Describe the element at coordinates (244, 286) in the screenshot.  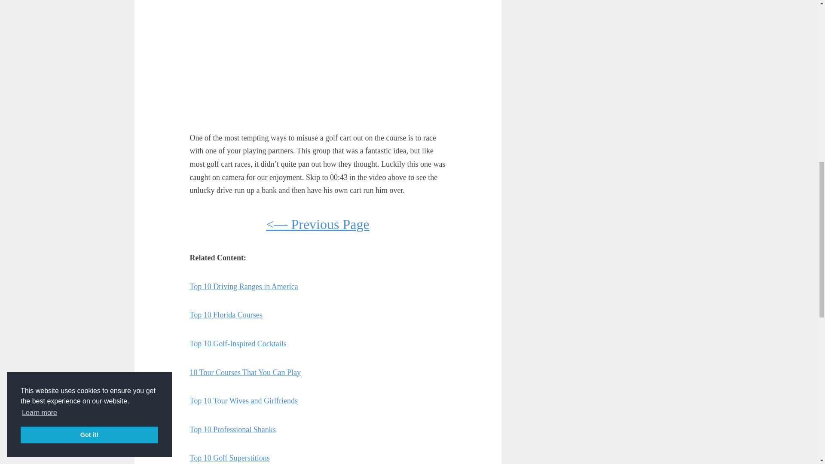
I see `Top 10 Driving Ranges in America` at that location.